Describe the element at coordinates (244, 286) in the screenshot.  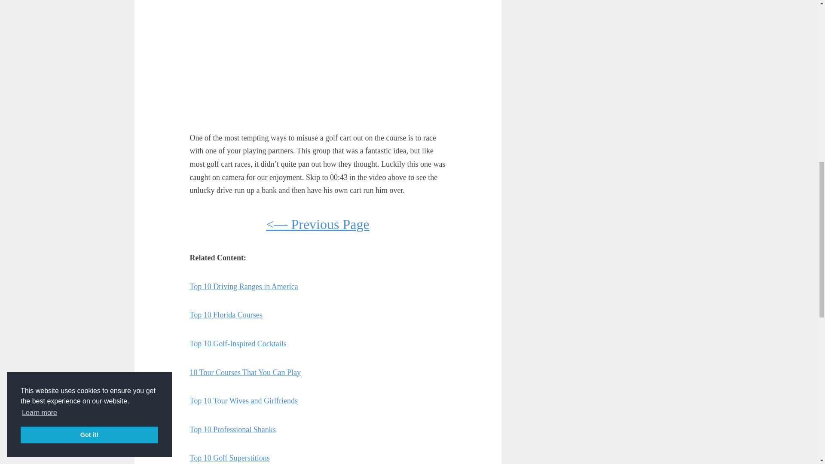
I see `Top 10 Driving Ranges in America` at that location.